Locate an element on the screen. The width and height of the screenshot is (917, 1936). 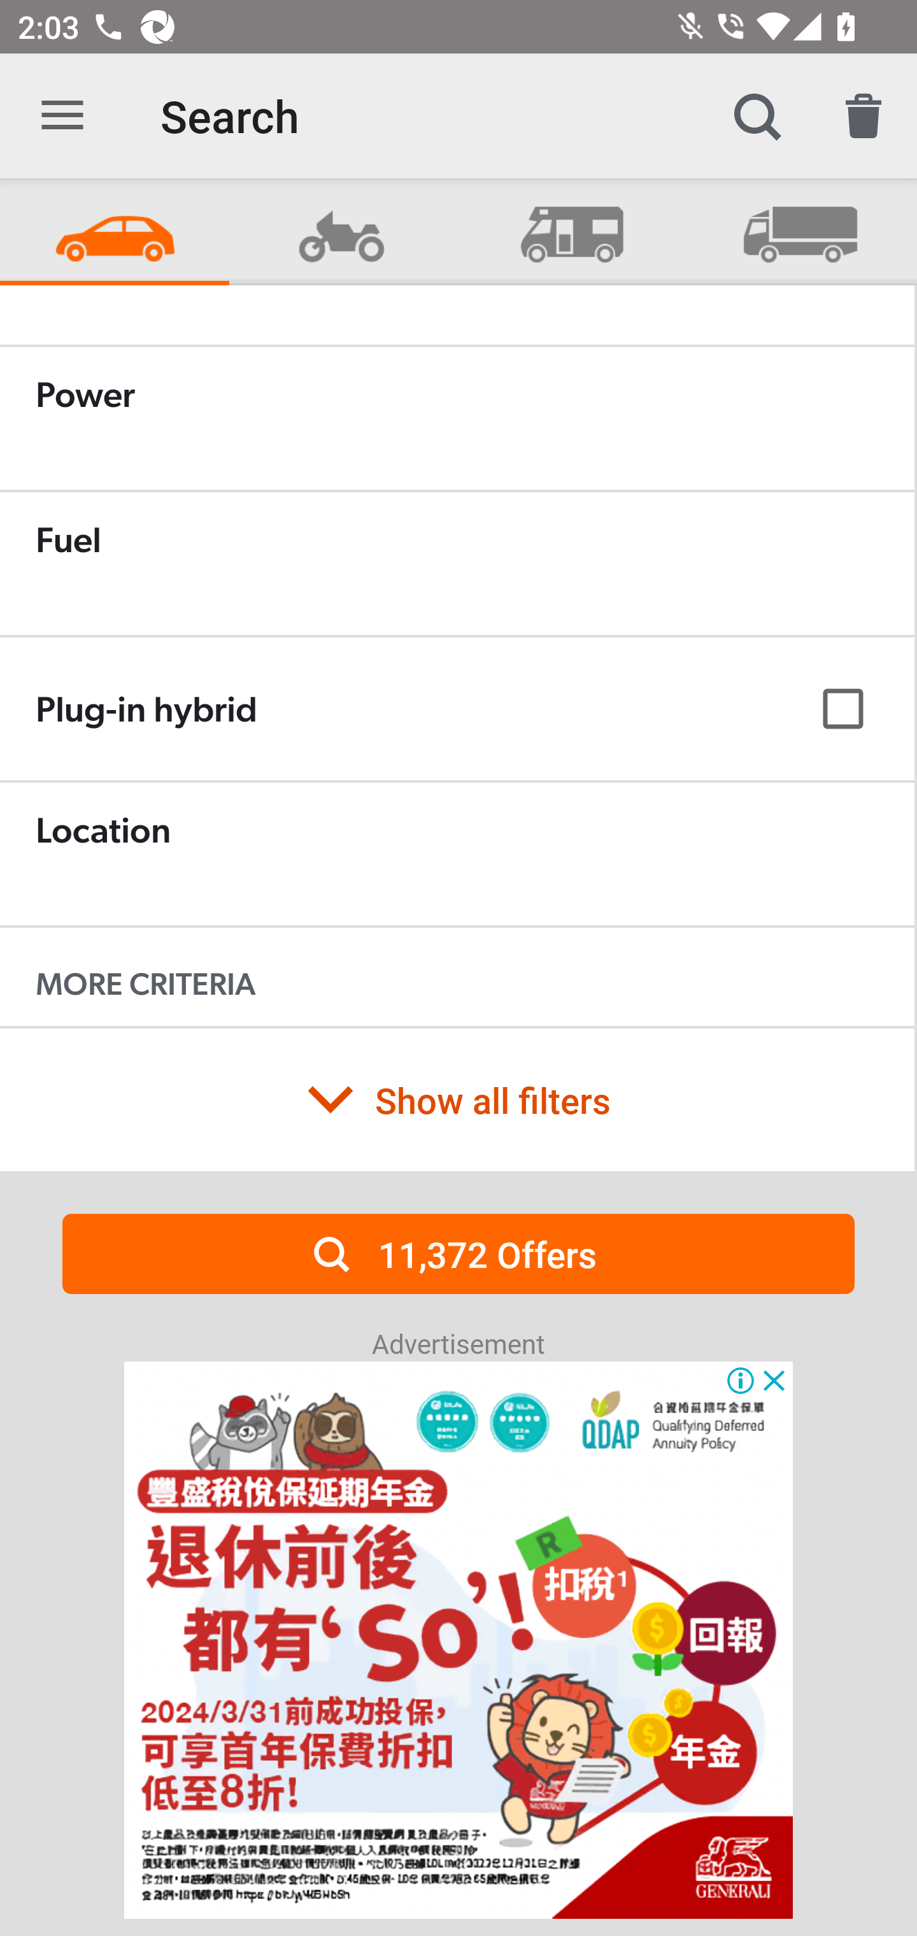
Open navigation bar is located at coordinates (62, 116).